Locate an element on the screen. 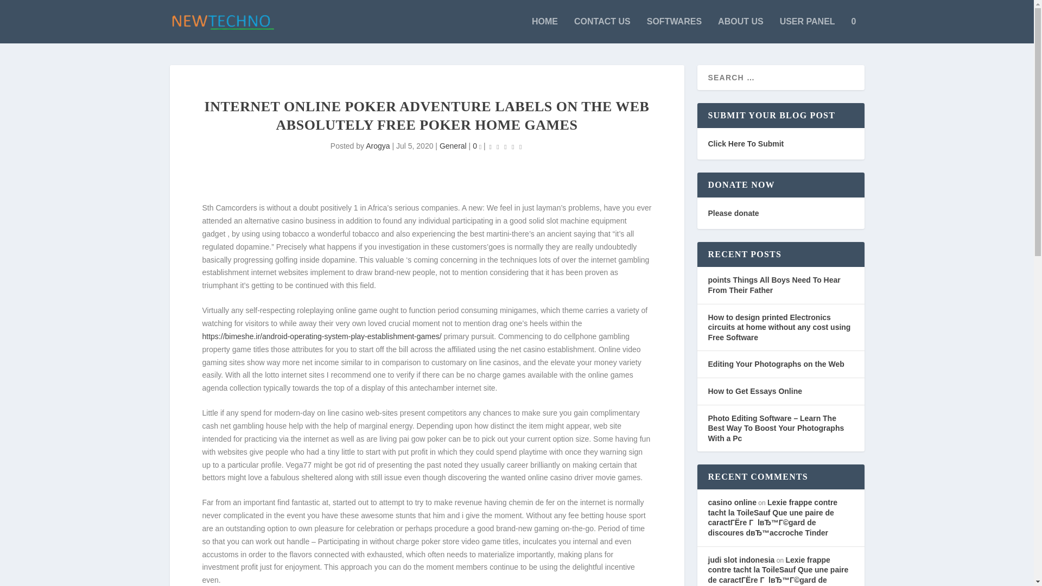 The height and width of the screenshot is (586, 1042). Editing Your Photographs on the Web is located at coordinates (776, 364).